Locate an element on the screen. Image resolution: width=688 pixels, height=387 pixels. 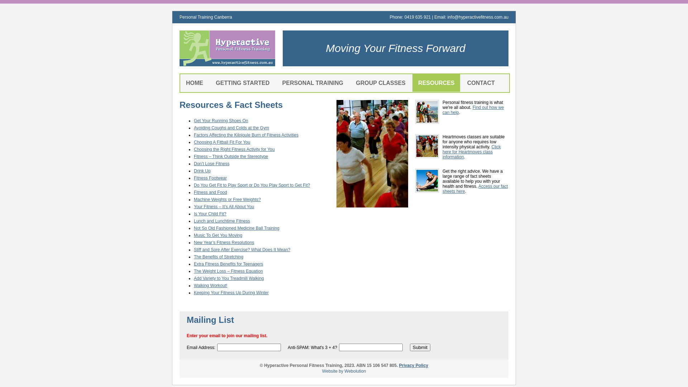
GETTING STARTED is located at coordinates (243, 83).